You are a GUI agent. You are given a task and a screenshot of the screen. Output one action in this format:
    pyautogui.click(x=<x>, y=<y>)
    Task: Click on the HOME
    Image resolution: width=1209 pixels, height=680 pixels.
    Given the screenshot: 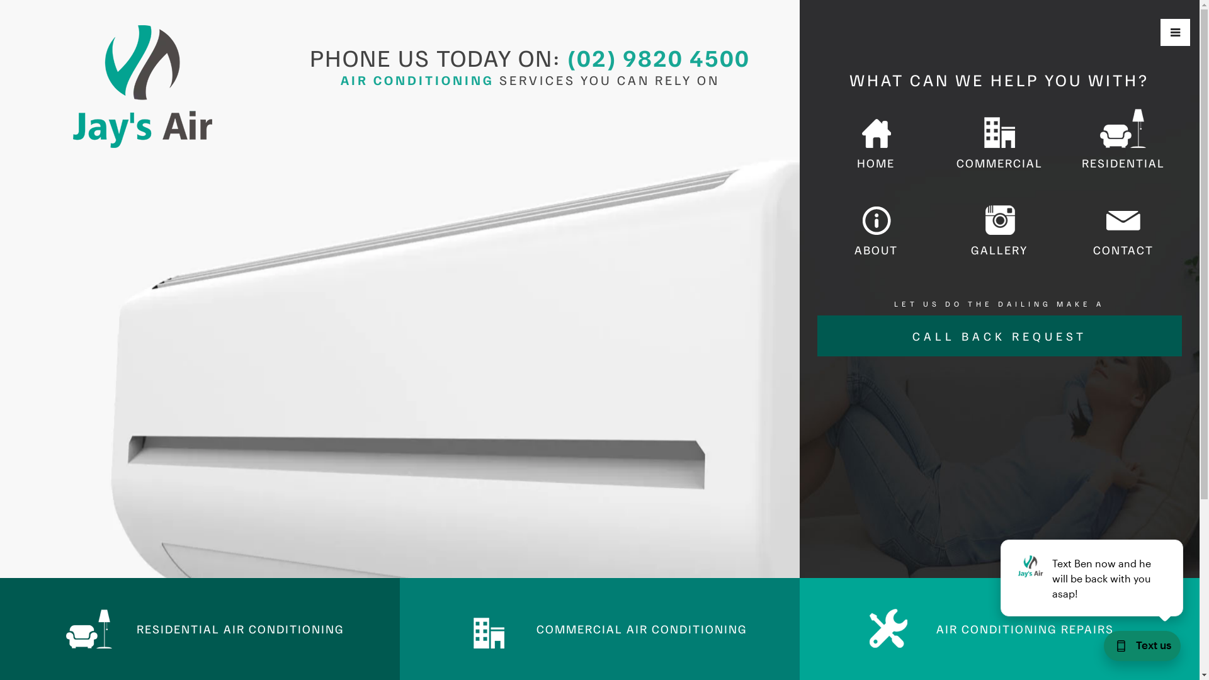 What is the action you would take?
    pyautogui.click(x=876, y=141)
    